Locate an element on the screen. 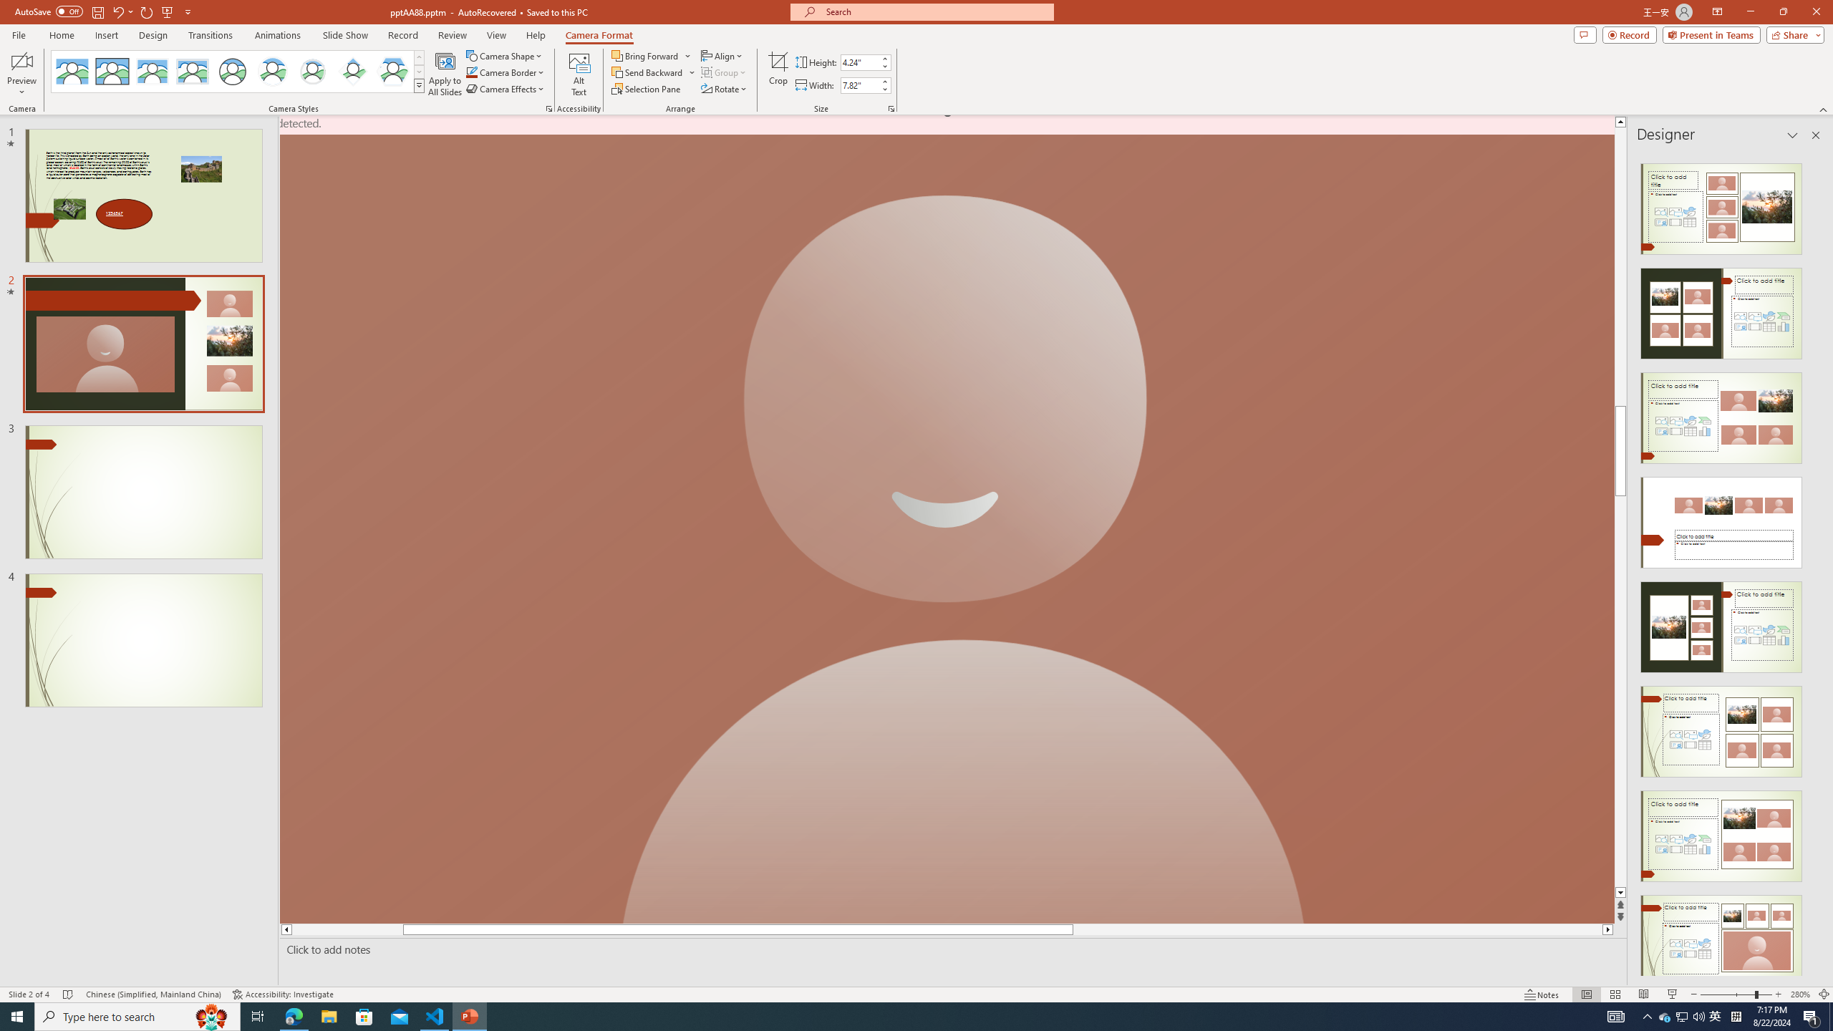 The height and width of the screenshot is (1031, 1833). Cameo Width is located at coordinates (859, 85).